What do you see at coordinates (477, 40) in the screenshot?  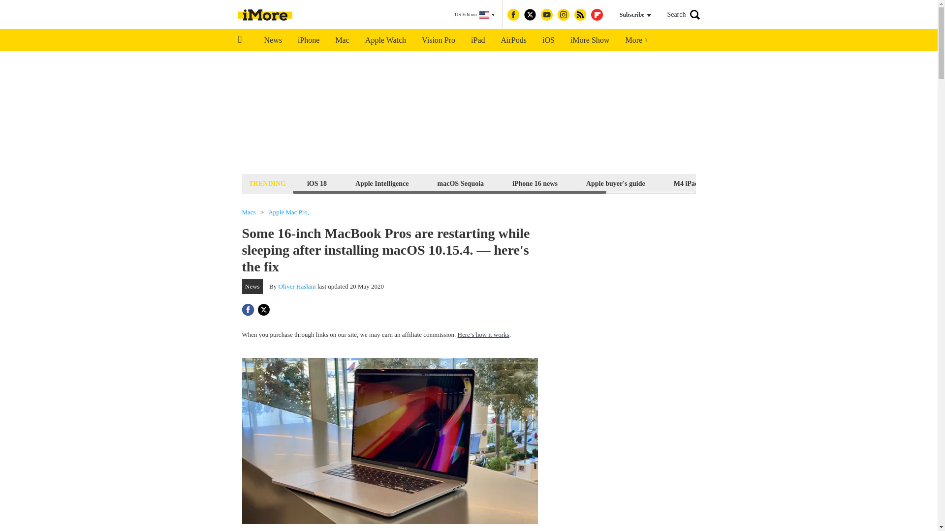 I see `iPad` at bounding box center [477, 40].